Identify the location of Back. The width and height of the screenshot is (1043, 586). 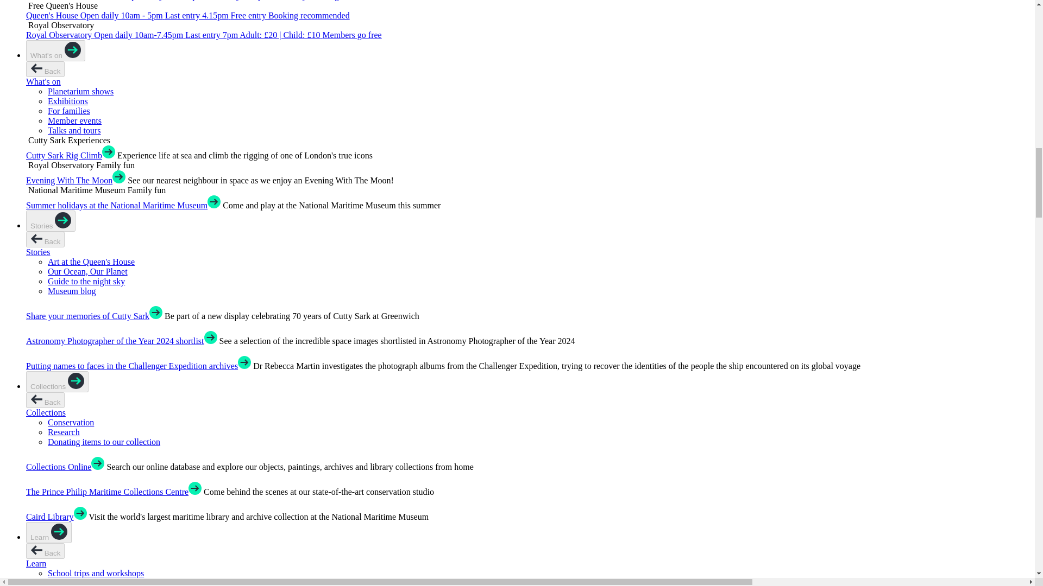
(46, 239).